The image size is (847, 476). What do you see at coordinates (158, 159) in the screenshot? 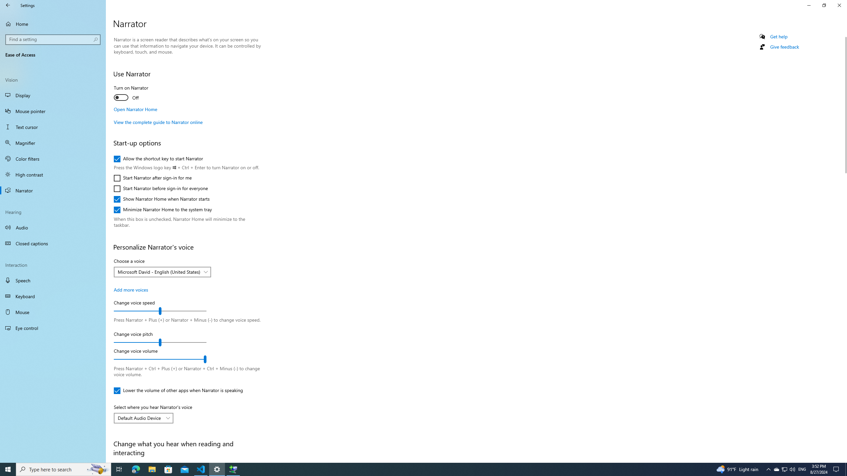
I see `Allow the shortcut key to start Narrator` at bounding box center [158, 159].